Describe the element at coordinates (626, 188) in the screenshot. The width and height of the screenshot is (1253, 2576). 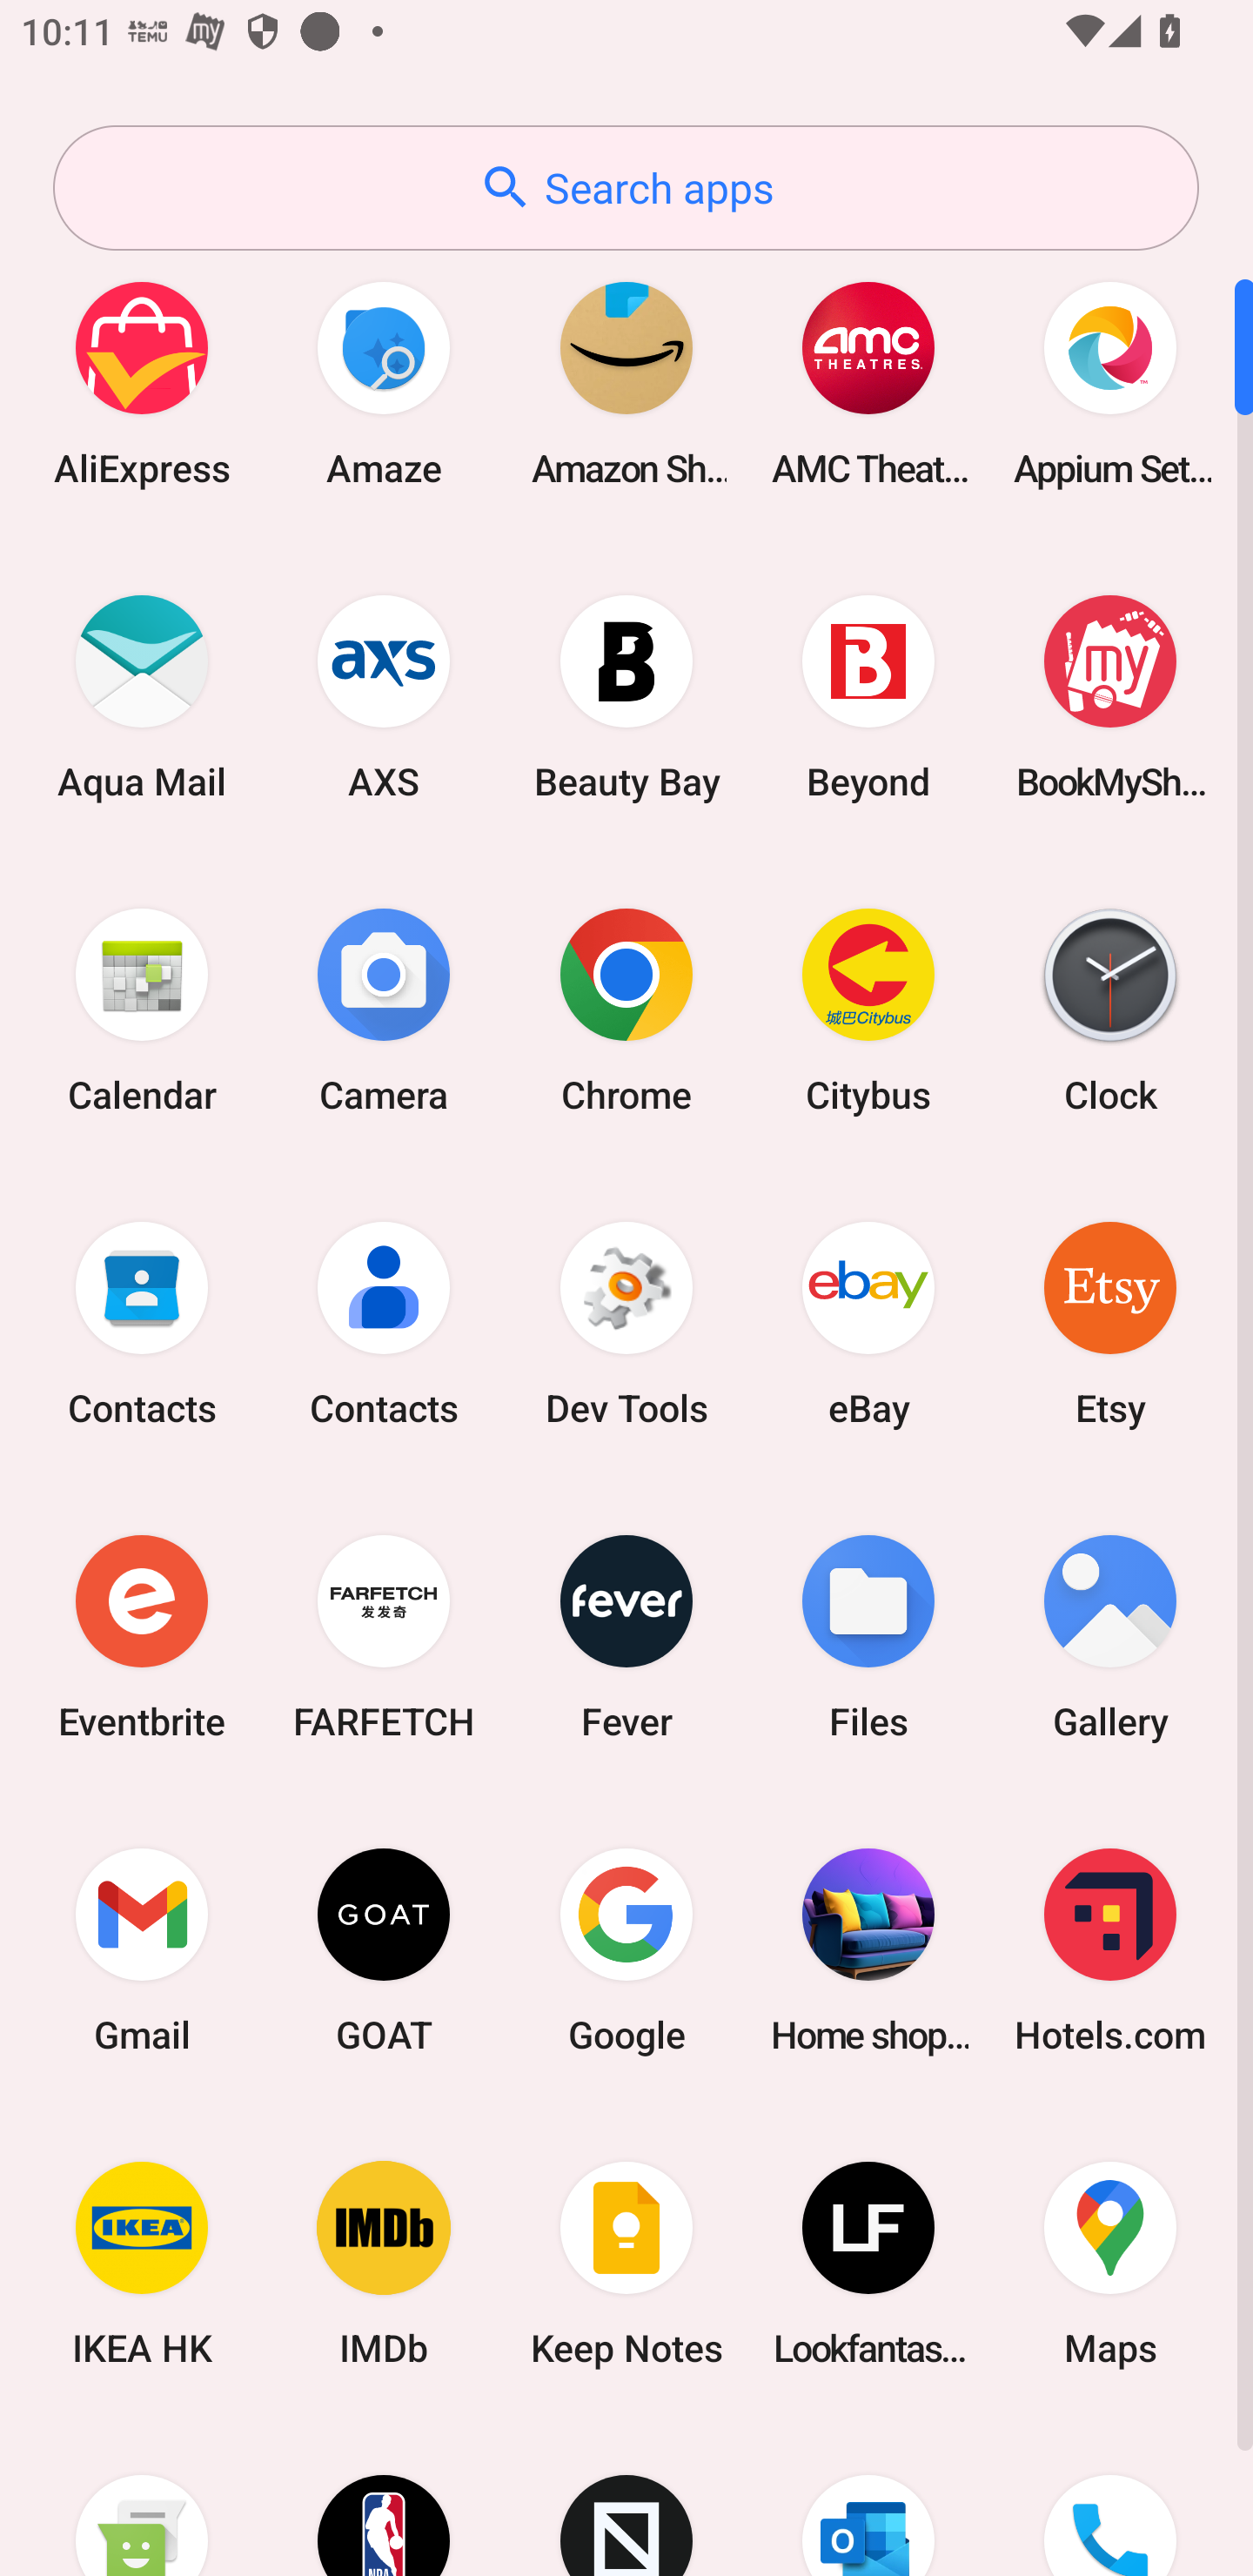
I see `  Search apps` at that location.